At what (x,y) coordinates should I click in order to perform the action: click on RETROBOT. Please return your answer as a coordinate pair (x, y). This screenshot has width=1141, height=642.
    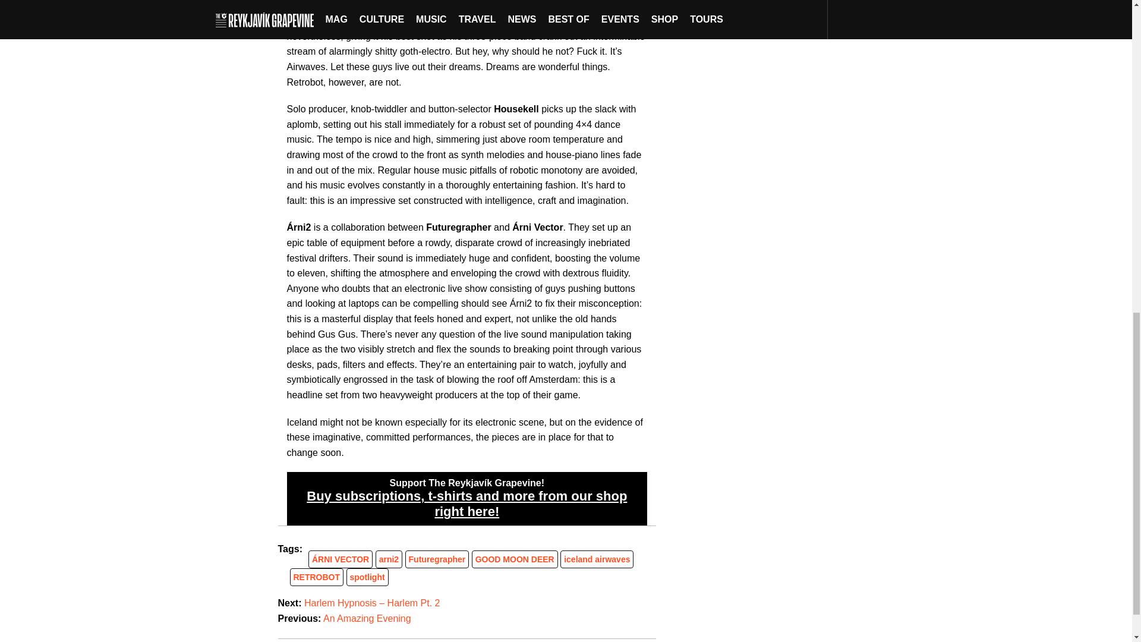
    Looking at the image, I should click on (316, 577).